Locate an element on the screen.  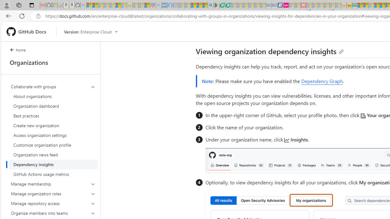
About organizations is located at coordinates (53, 96).